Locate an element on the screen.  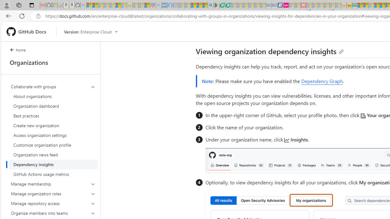
About organizations is located at coordinates (53, 96).